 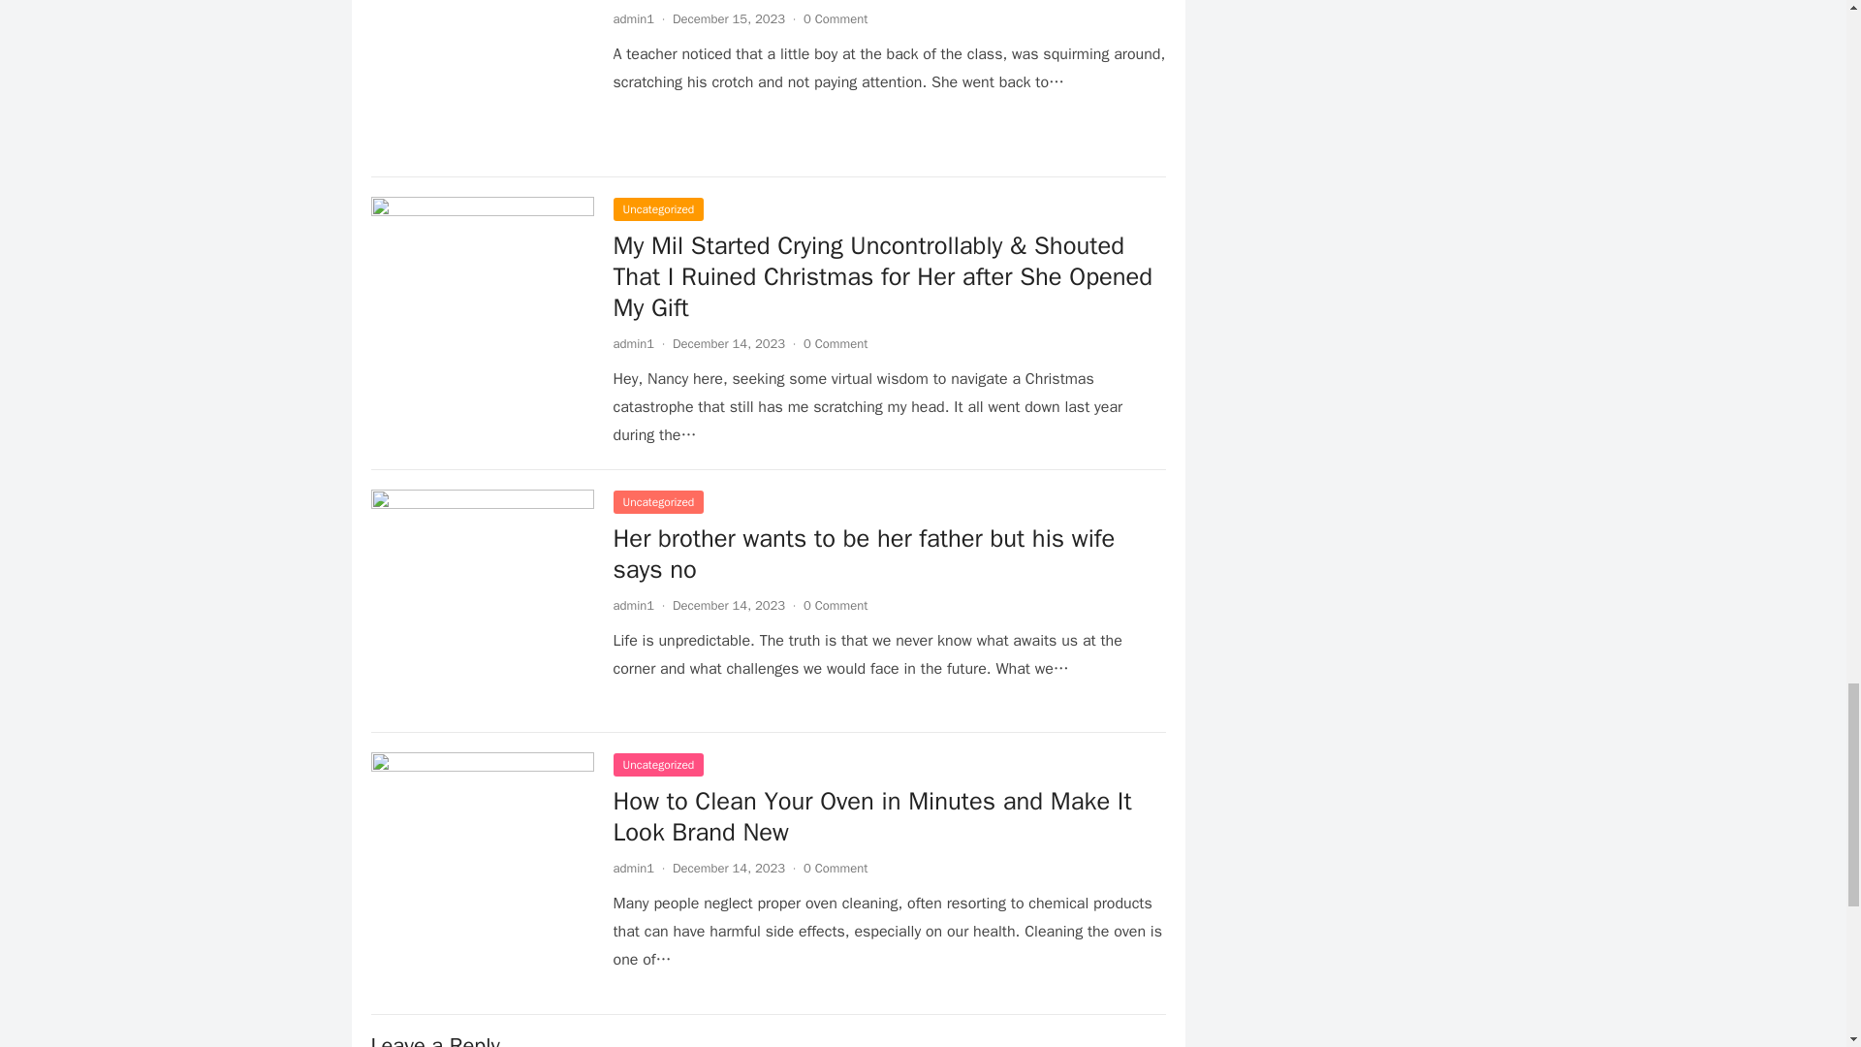 What do you see at coordinates (633, 18) in the screenshot?
I see `Posts by admin1` at bounding box center [633, 18].